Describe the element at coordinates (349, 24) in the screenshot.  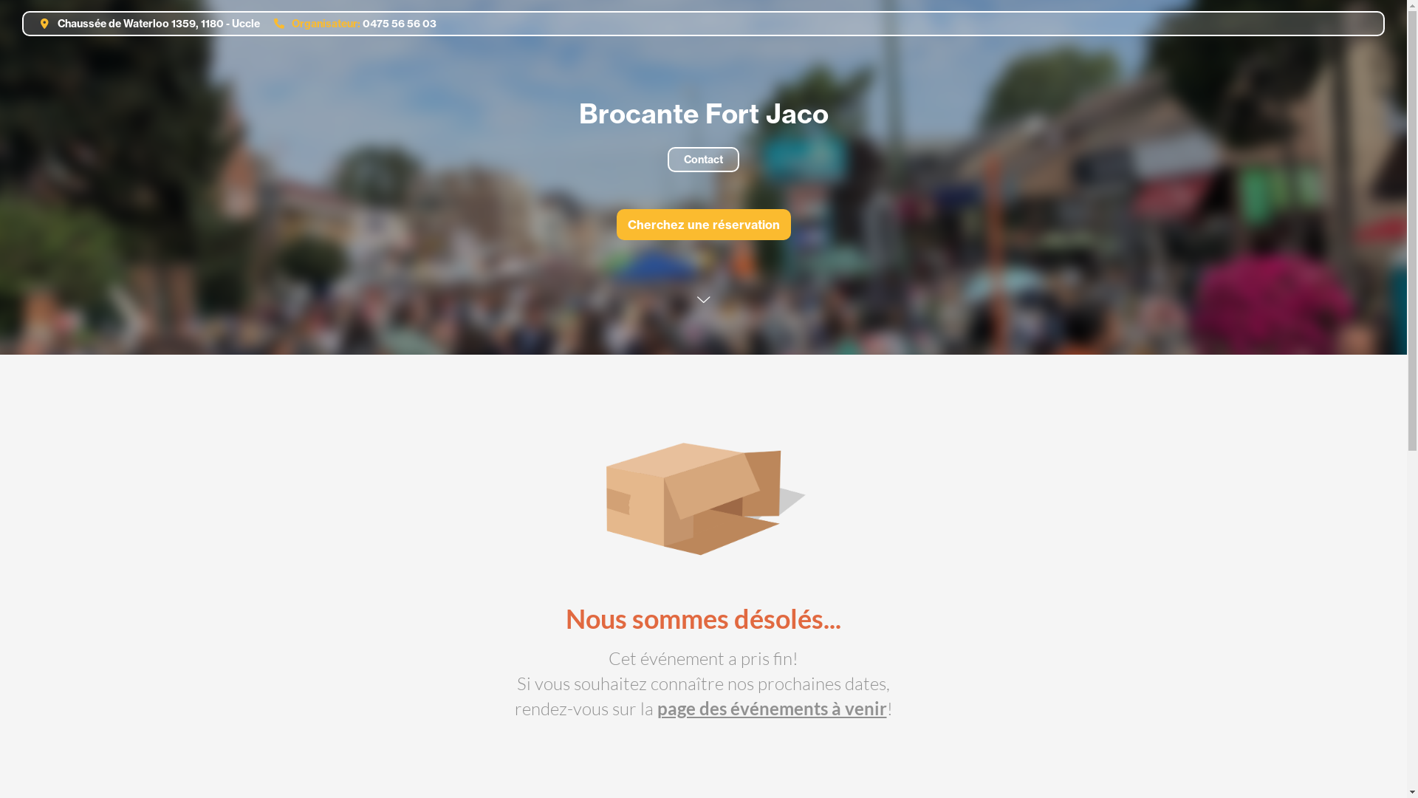
I see `Organisateur: 0475 56 56 03` at that location.